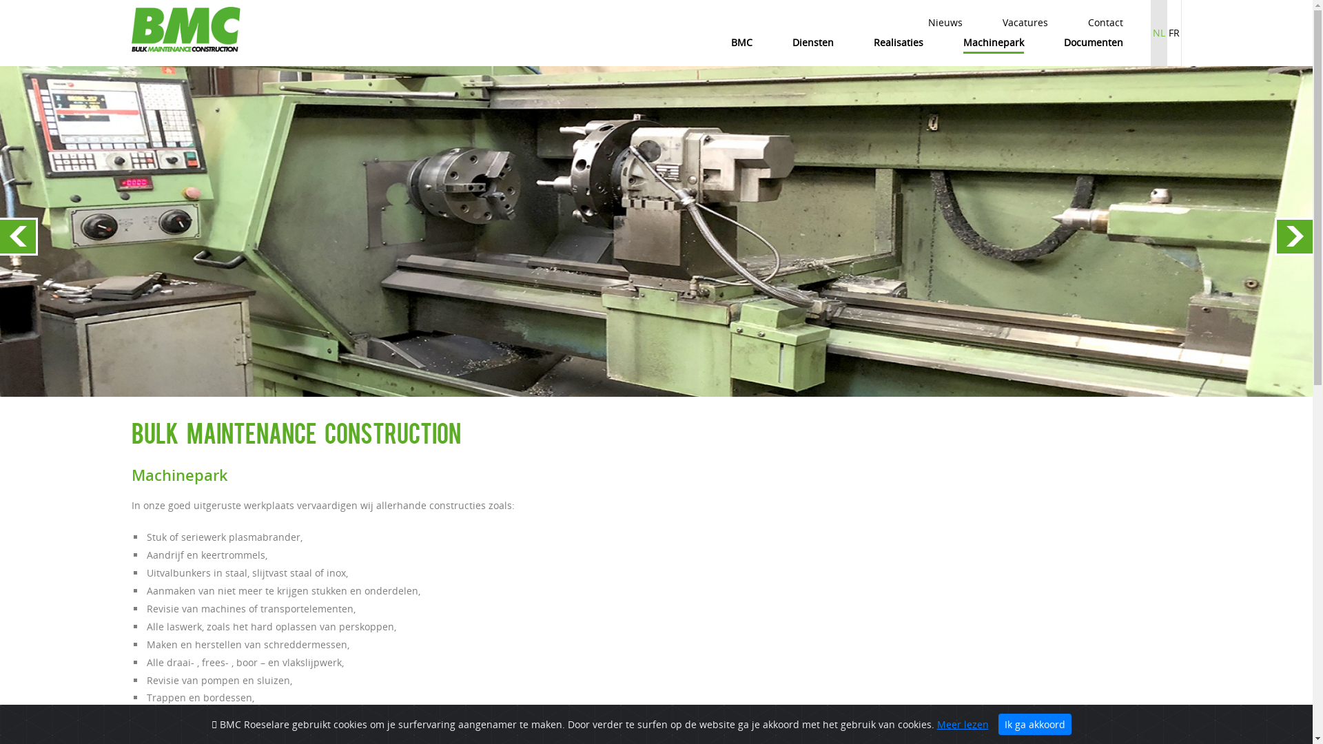  Describe the element at coordinates (812, 43) in the screenshot. I see `Diensten` at that location.